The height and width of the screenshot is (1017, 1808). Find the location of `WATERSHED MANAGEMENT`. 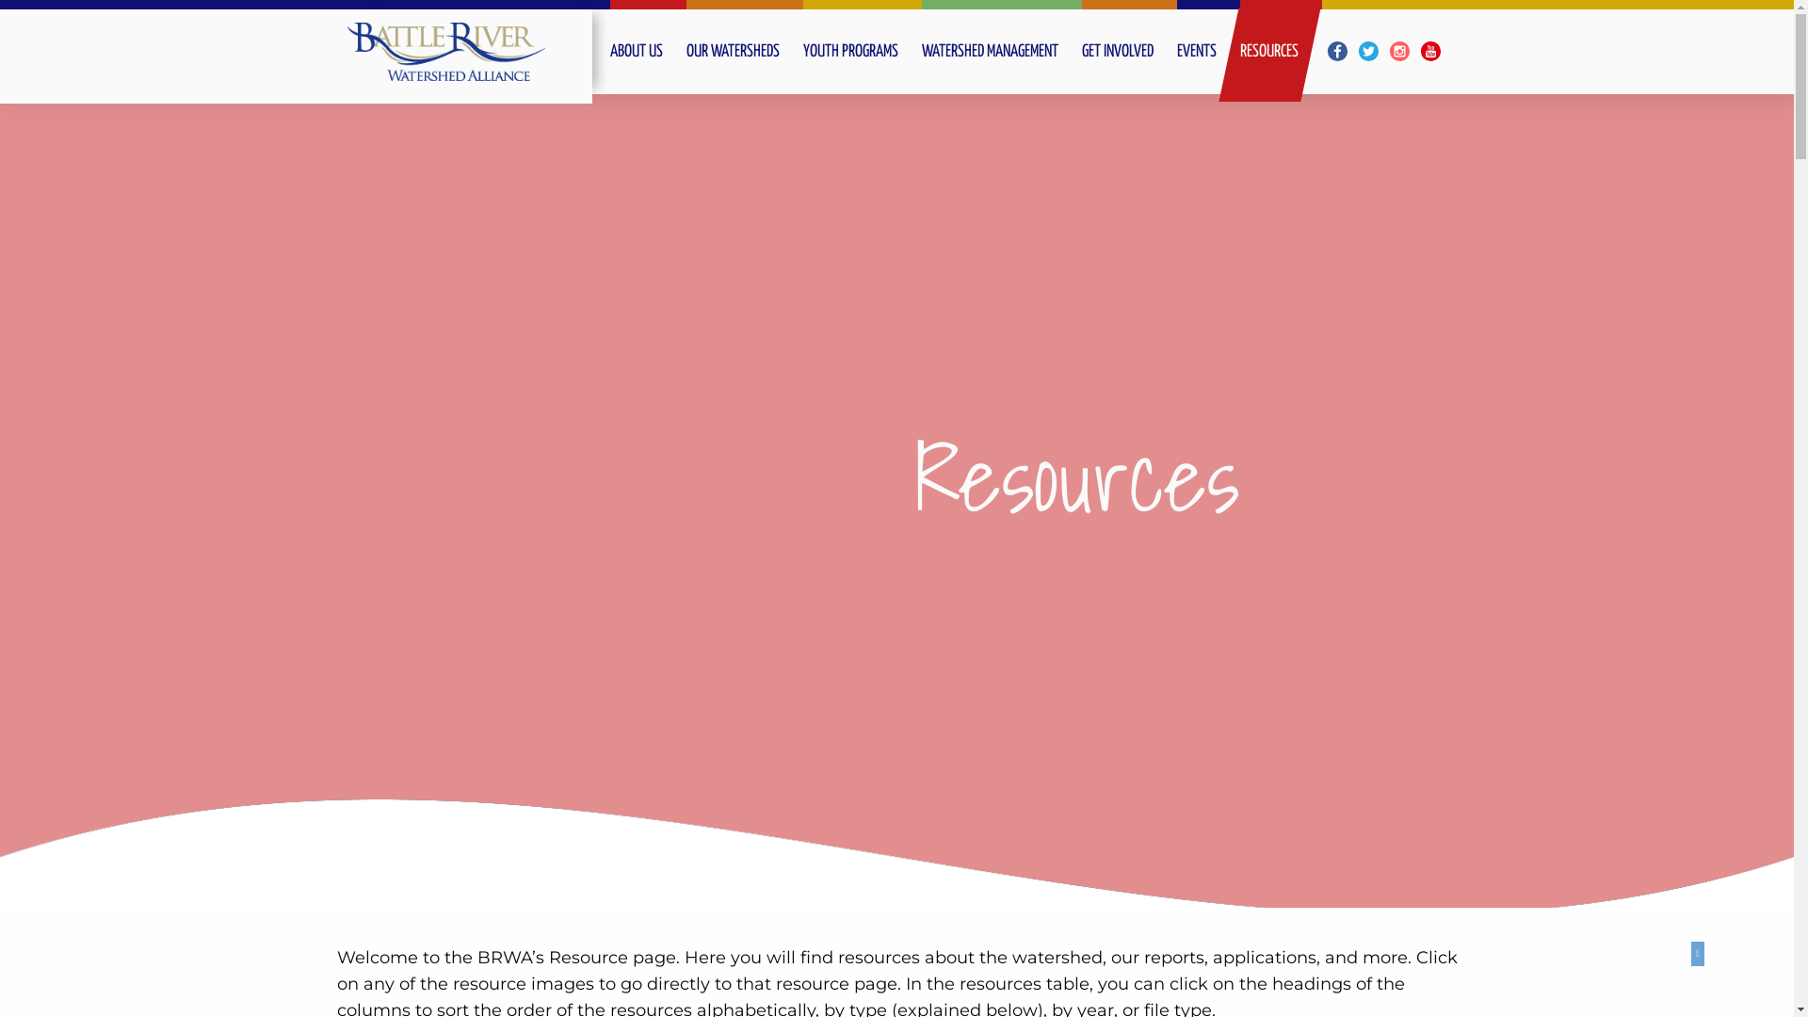

WATERSHED MANAGEMENT is located at coordinates (1002, 51).